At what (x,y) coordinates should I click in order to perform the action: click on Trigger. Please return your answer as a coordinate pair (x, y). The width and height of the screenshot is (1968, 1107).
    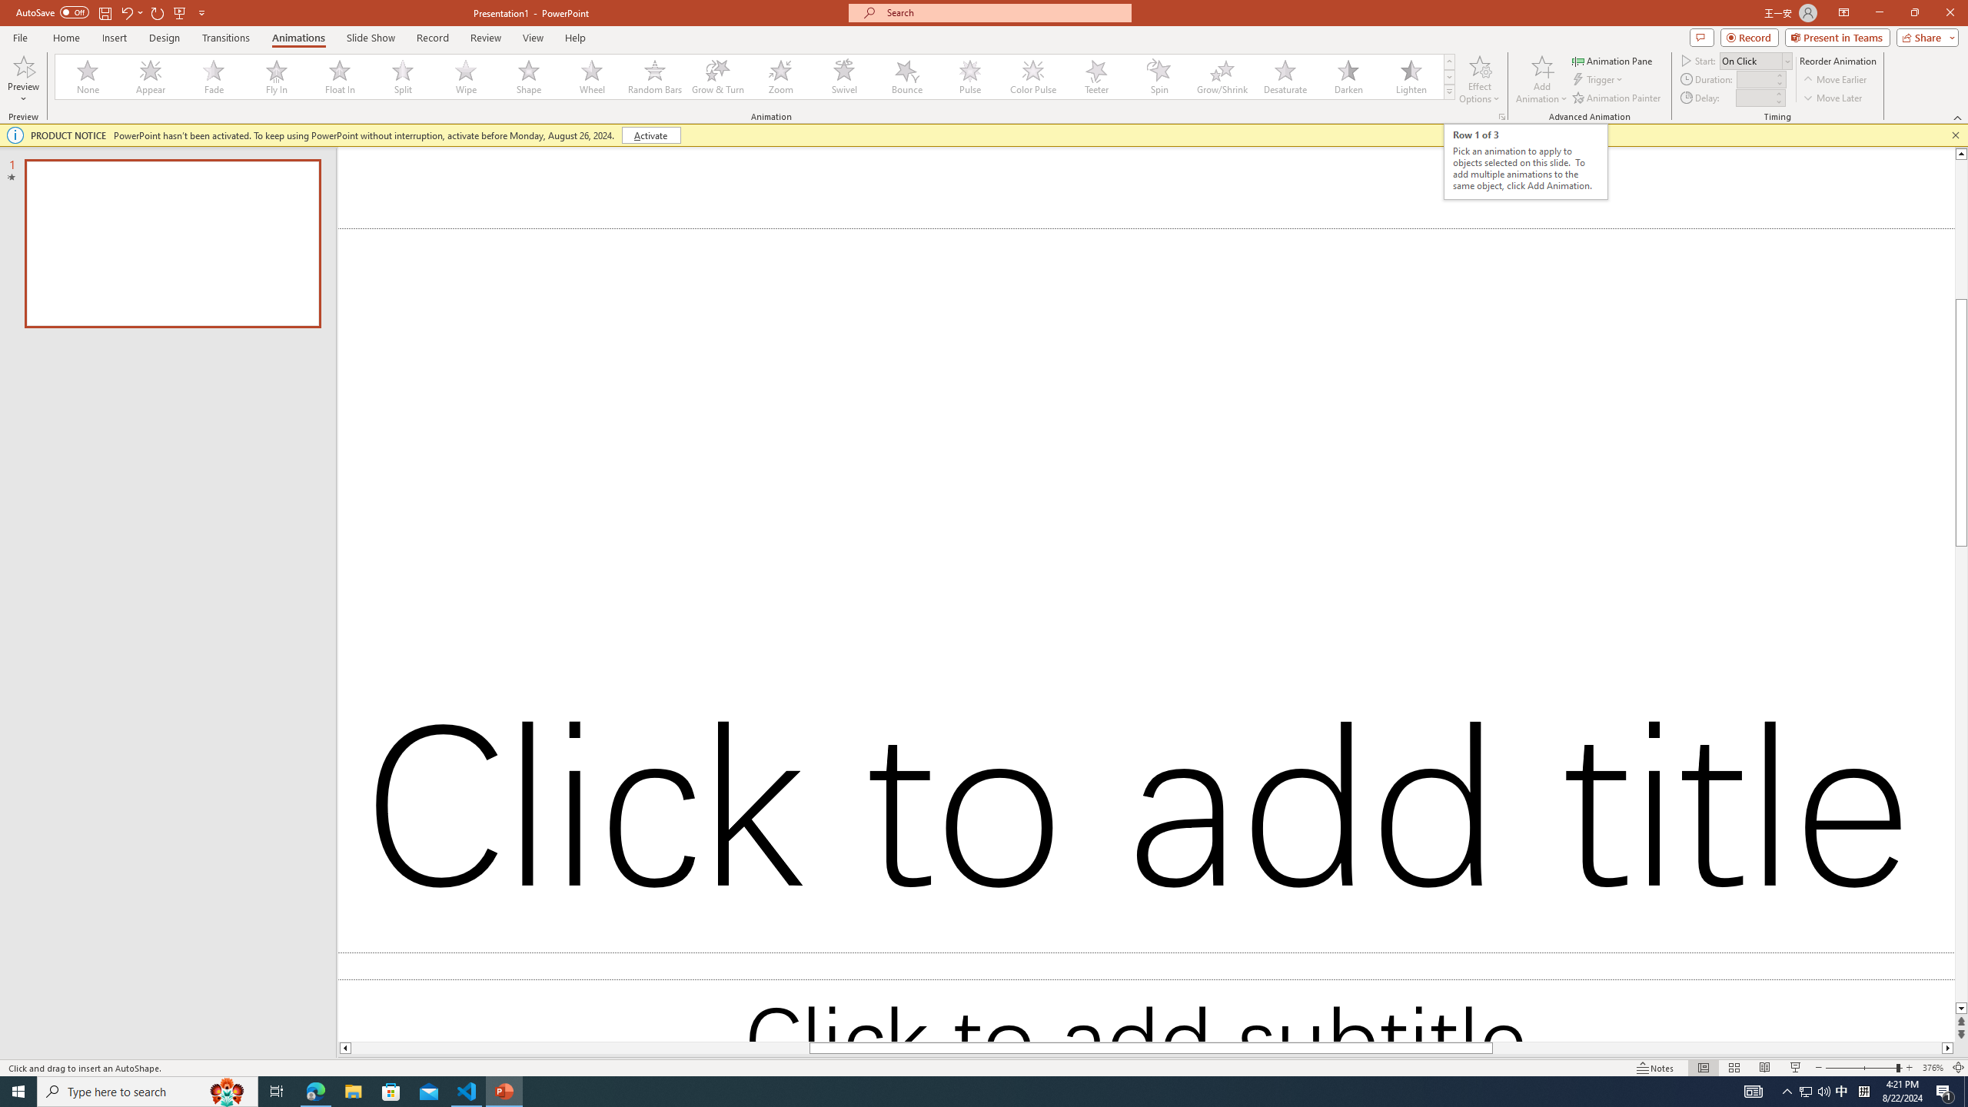
    Looking at the image, I should click on (1599, 80).